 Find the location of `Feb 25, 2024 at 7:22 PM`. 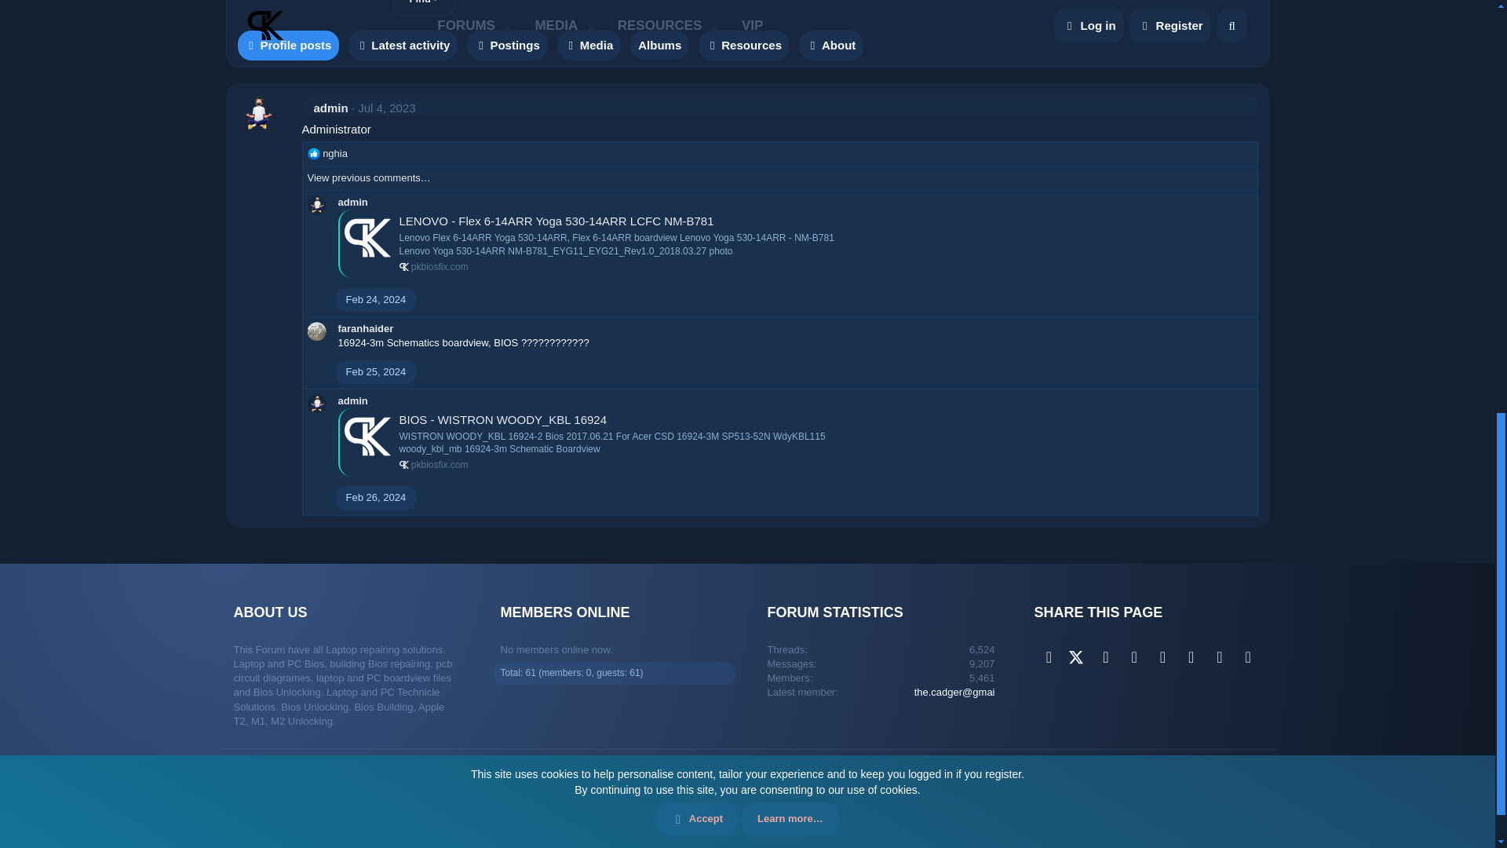

Feb 25, 2024 at 7:22 PM is located at coordinates (375, 371).